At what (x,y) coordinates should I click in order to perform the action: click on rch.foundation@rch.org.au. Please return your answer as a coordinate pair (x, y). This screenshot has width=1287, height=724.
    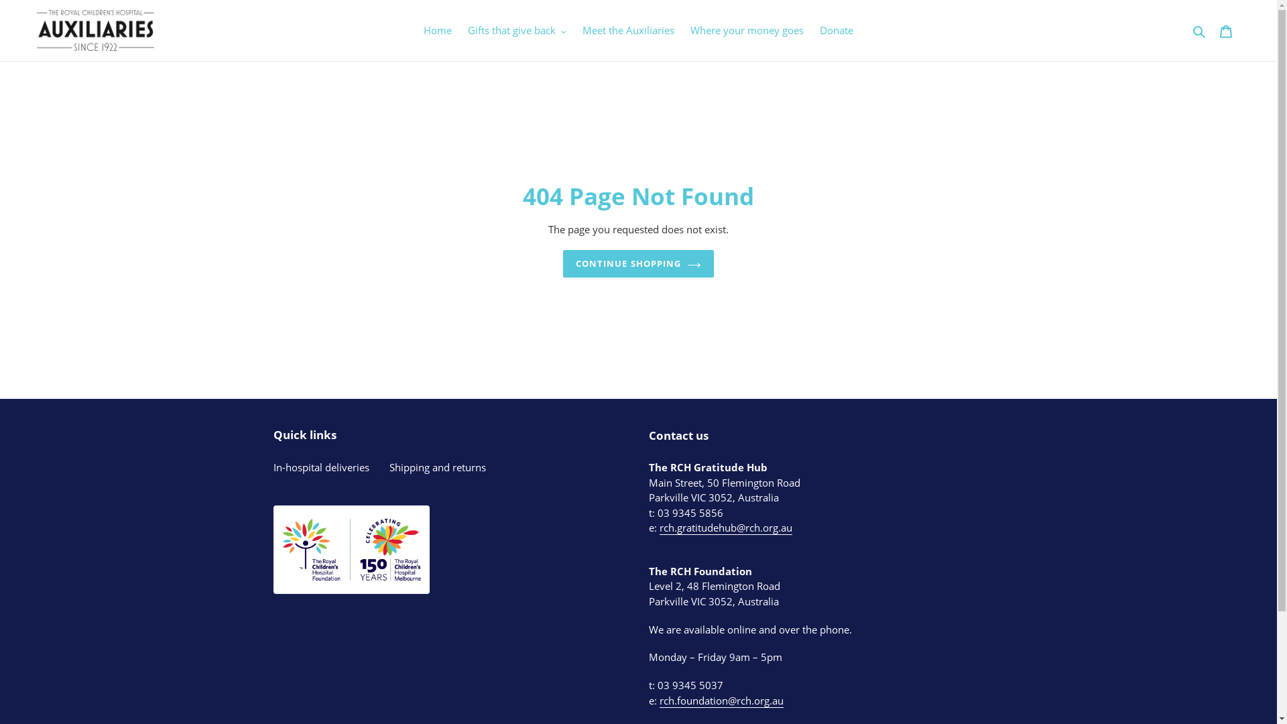
    Looking at the image, I should click on (721, 701).